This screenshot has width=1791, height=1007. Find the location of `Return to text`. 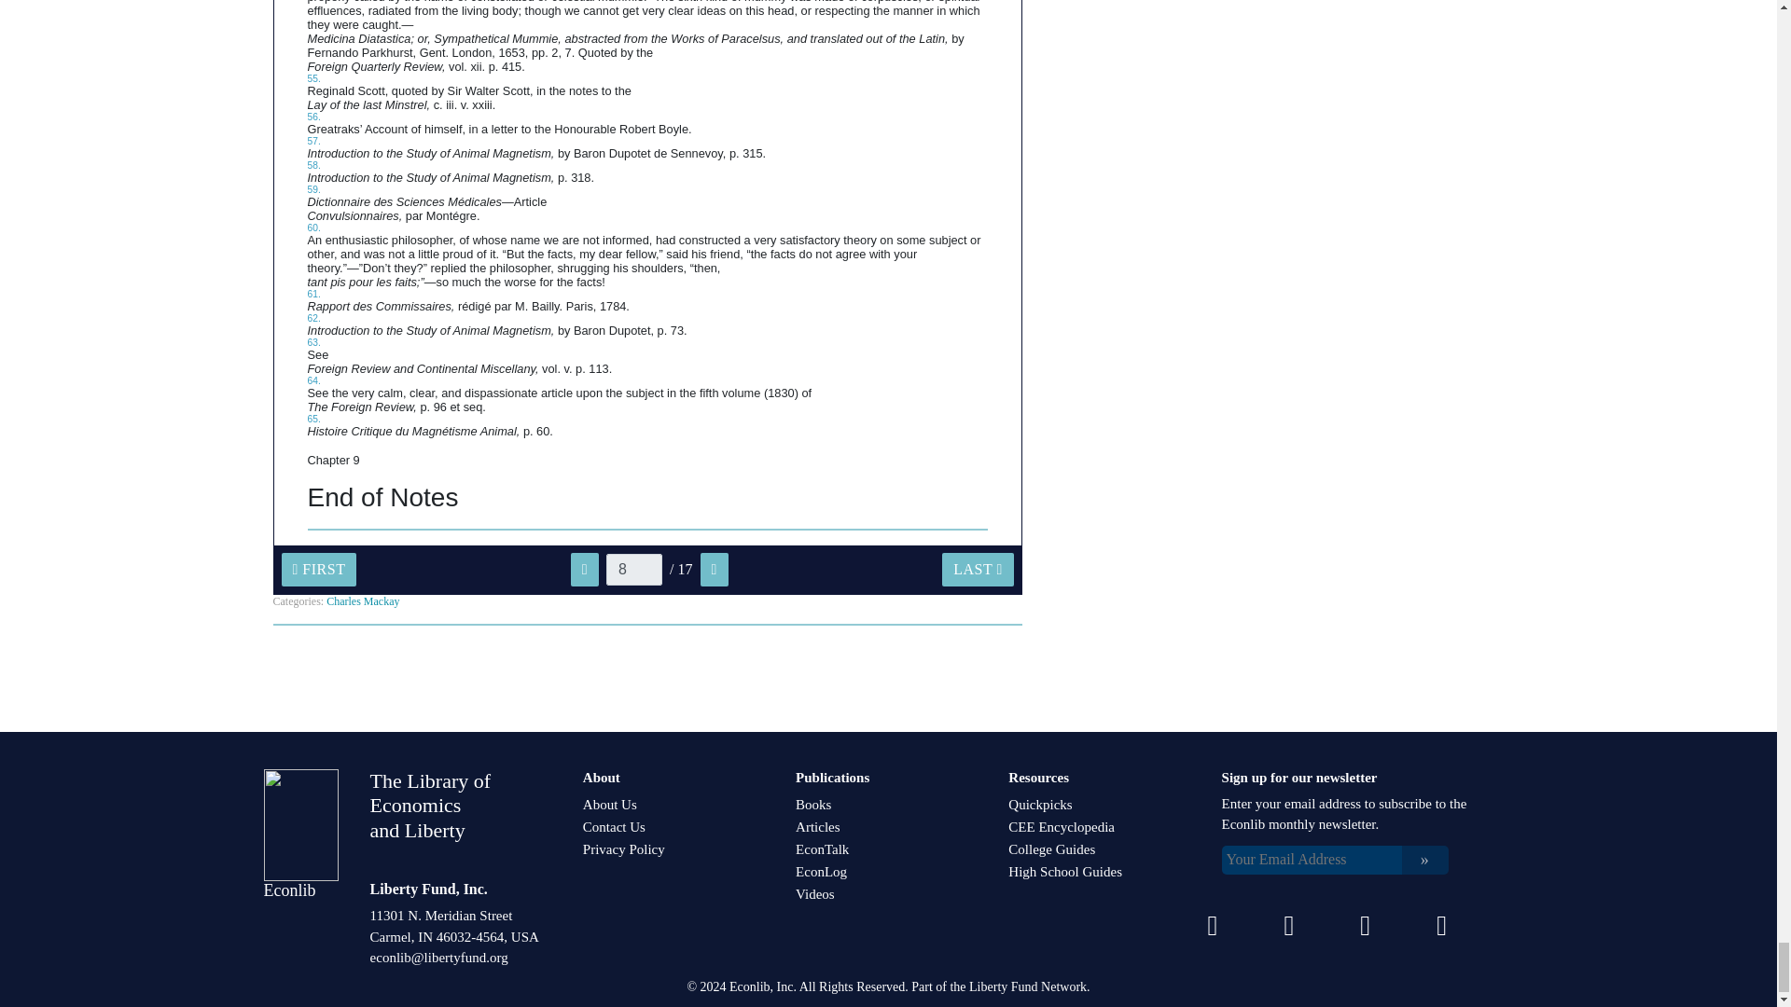

Return to text is located at coordinates (313, 380).